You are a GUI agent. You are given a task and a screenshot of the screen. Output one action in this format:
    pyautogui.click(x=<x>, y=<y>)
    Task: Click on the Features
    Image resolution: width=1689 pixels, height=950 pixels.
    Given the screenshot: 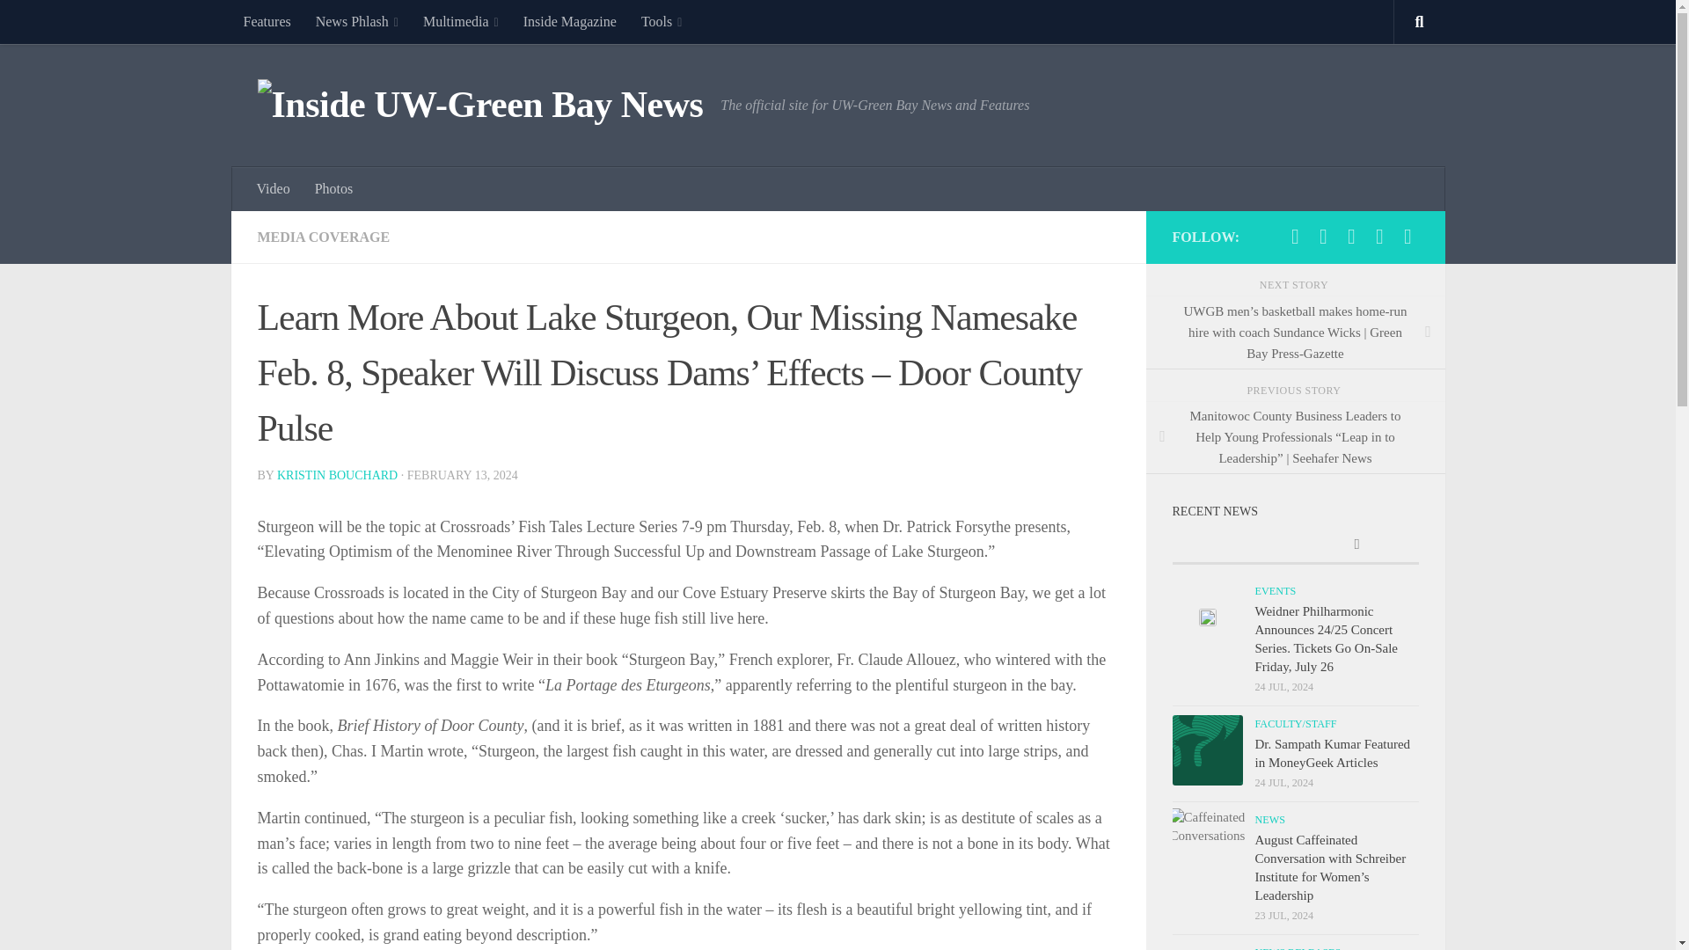 What is the action you would take?
    pyautogui.click(x=266, y=21)
    